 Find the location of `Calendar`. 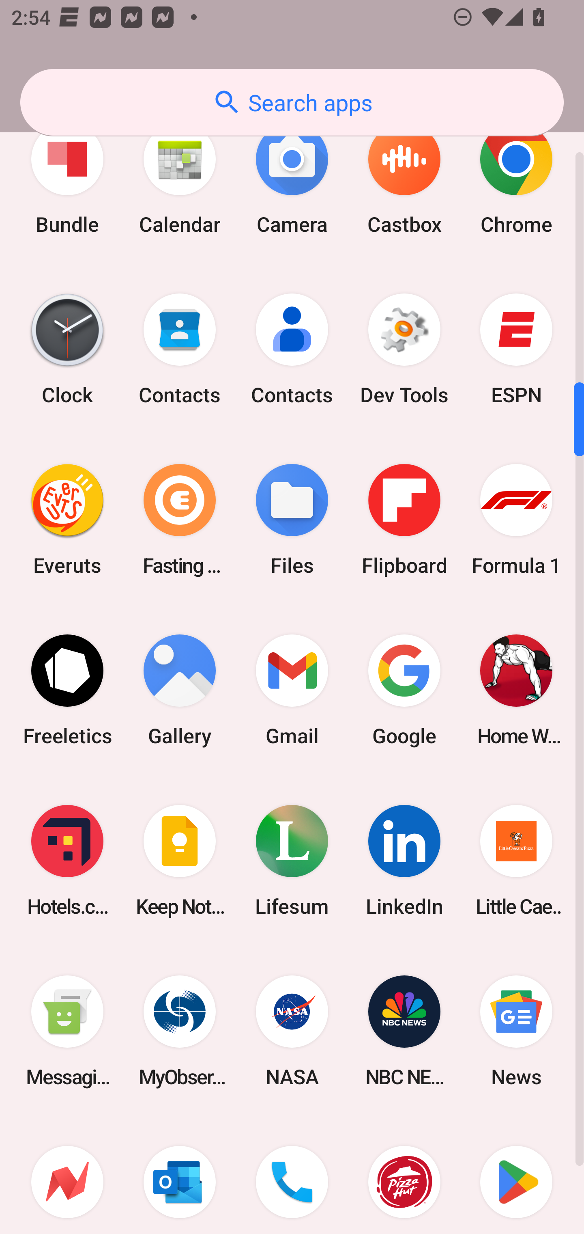

Calendar is located at coordinates (180, 179).